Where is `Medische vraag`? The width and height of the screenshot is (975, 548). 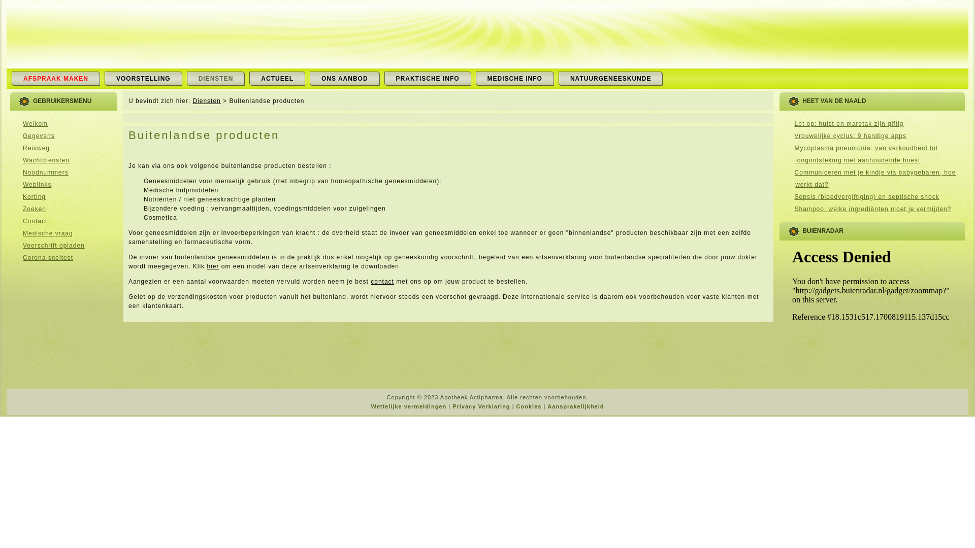
Medische vraag is located at coordinates (48, 233).